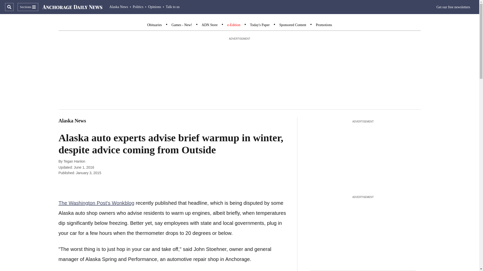  I want to click on Alaska News, so click(119, 7).